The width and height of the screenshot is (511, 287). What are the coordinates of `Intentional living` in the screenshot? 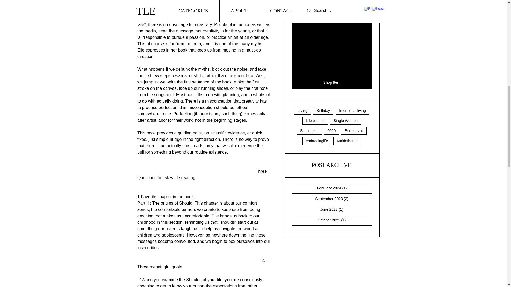 It's located at (352, 110).